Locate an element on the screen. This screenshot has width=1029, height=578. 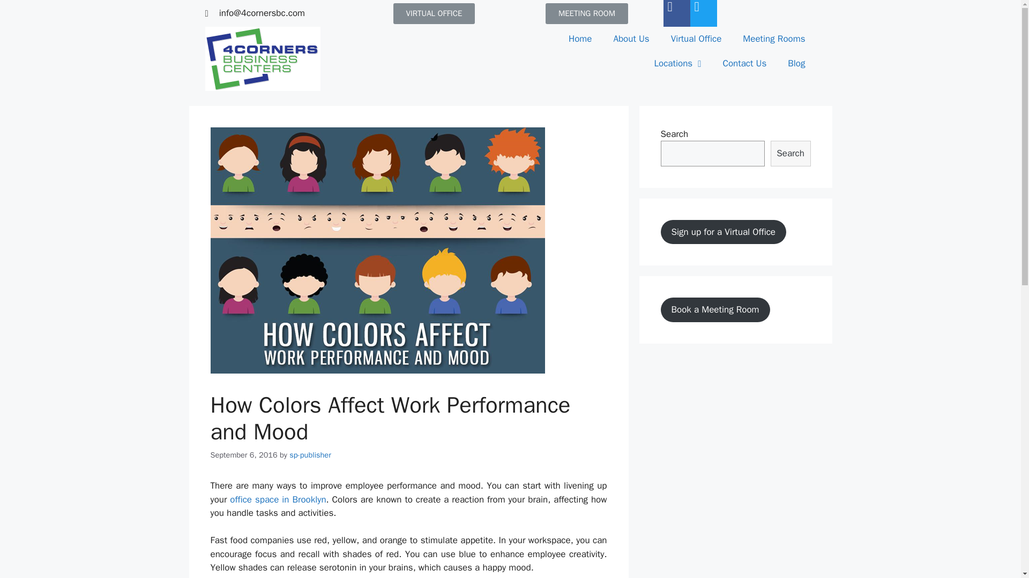
Locations is located at coordinates (677, 63).